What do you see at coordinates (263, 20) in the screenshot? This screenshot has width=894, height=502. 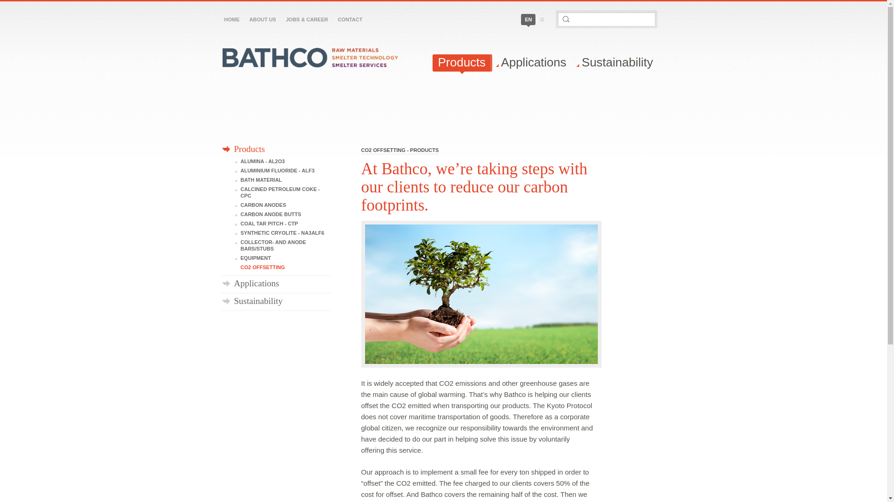 I see `ABOUT US` at bounding box center [263, 20].